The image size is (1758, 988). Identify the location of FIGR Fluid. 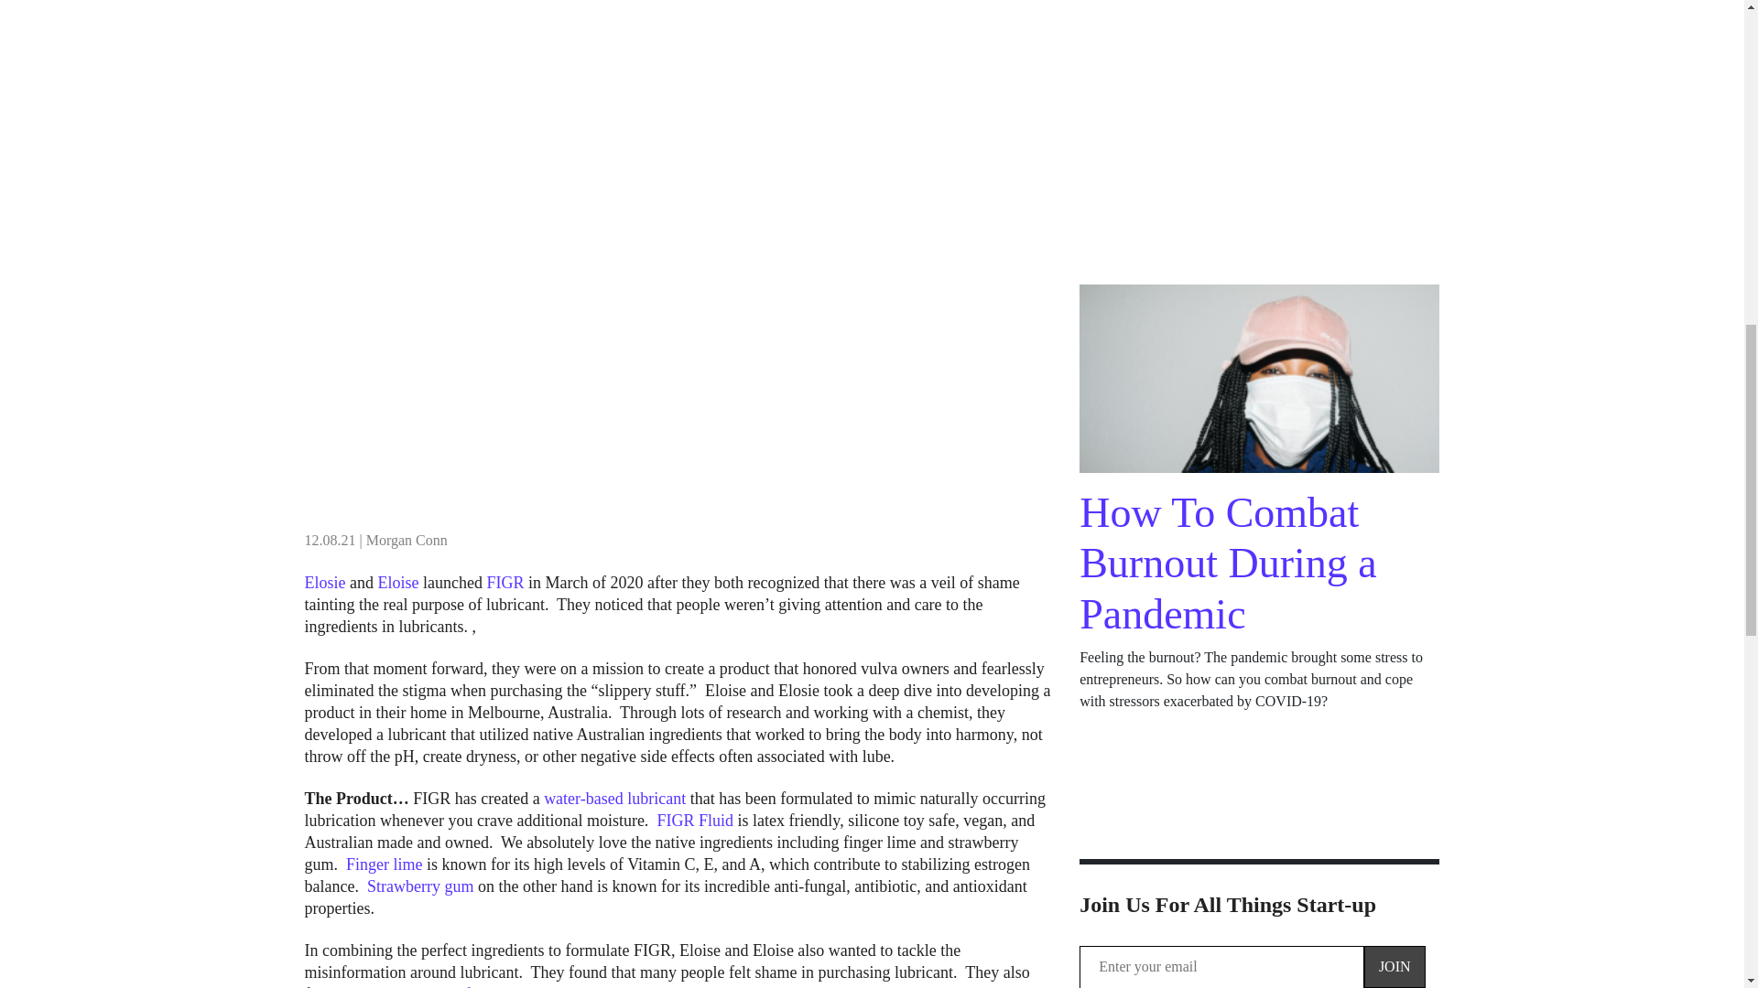
(694, 820).